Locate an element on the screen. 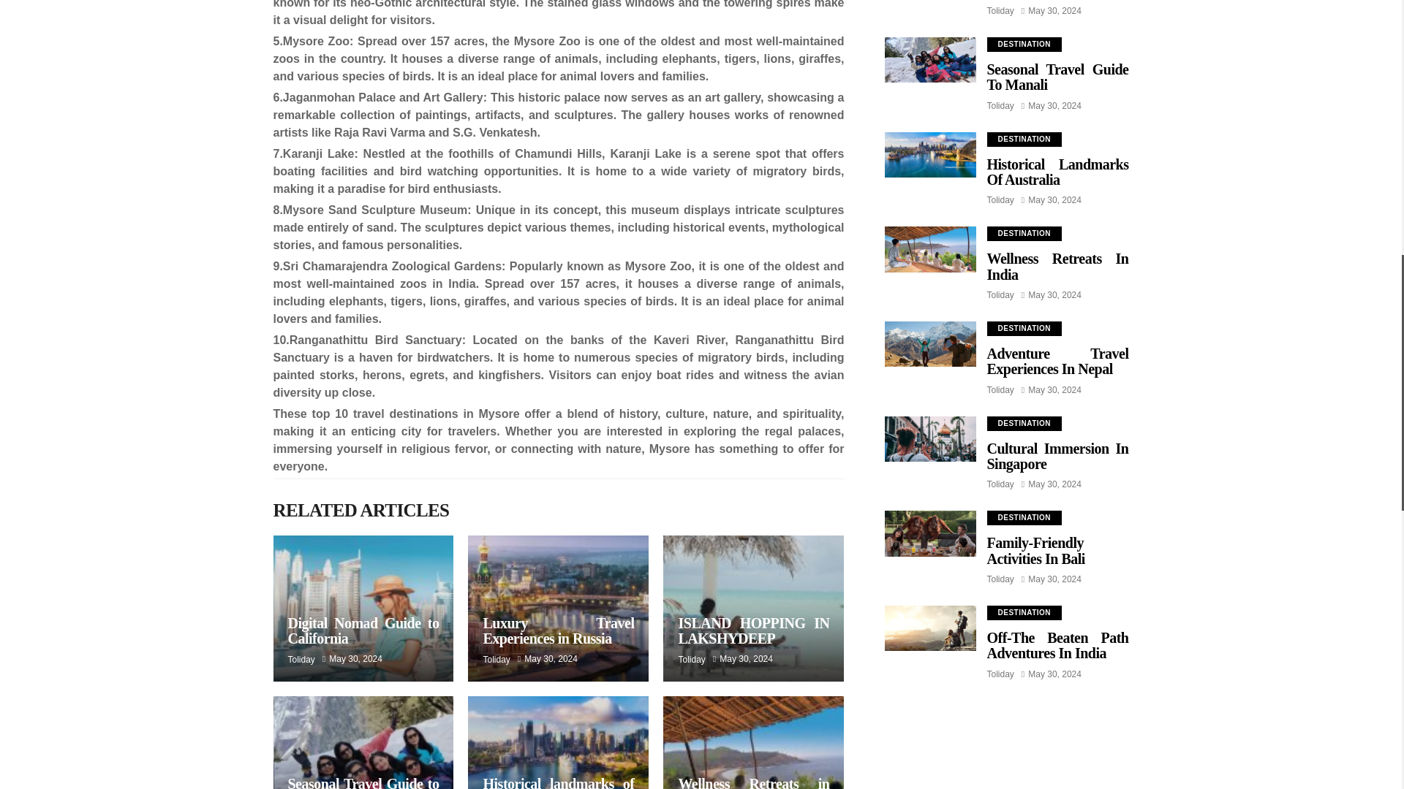 The height and width of the screenshot is (789, 1404). Every people are enjoy with the job that they love is located at coordinates (363, 609).